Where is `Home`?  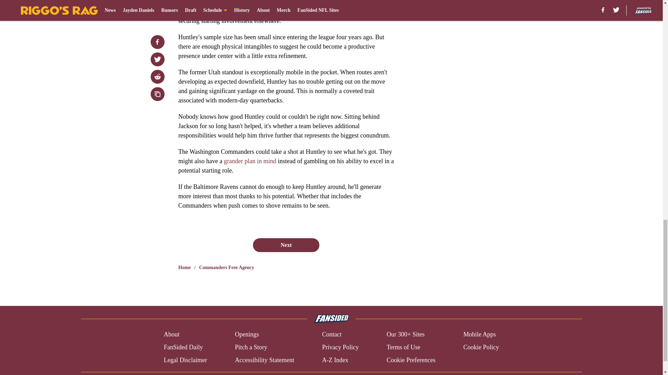 Home is located at coordinates (184, 267).